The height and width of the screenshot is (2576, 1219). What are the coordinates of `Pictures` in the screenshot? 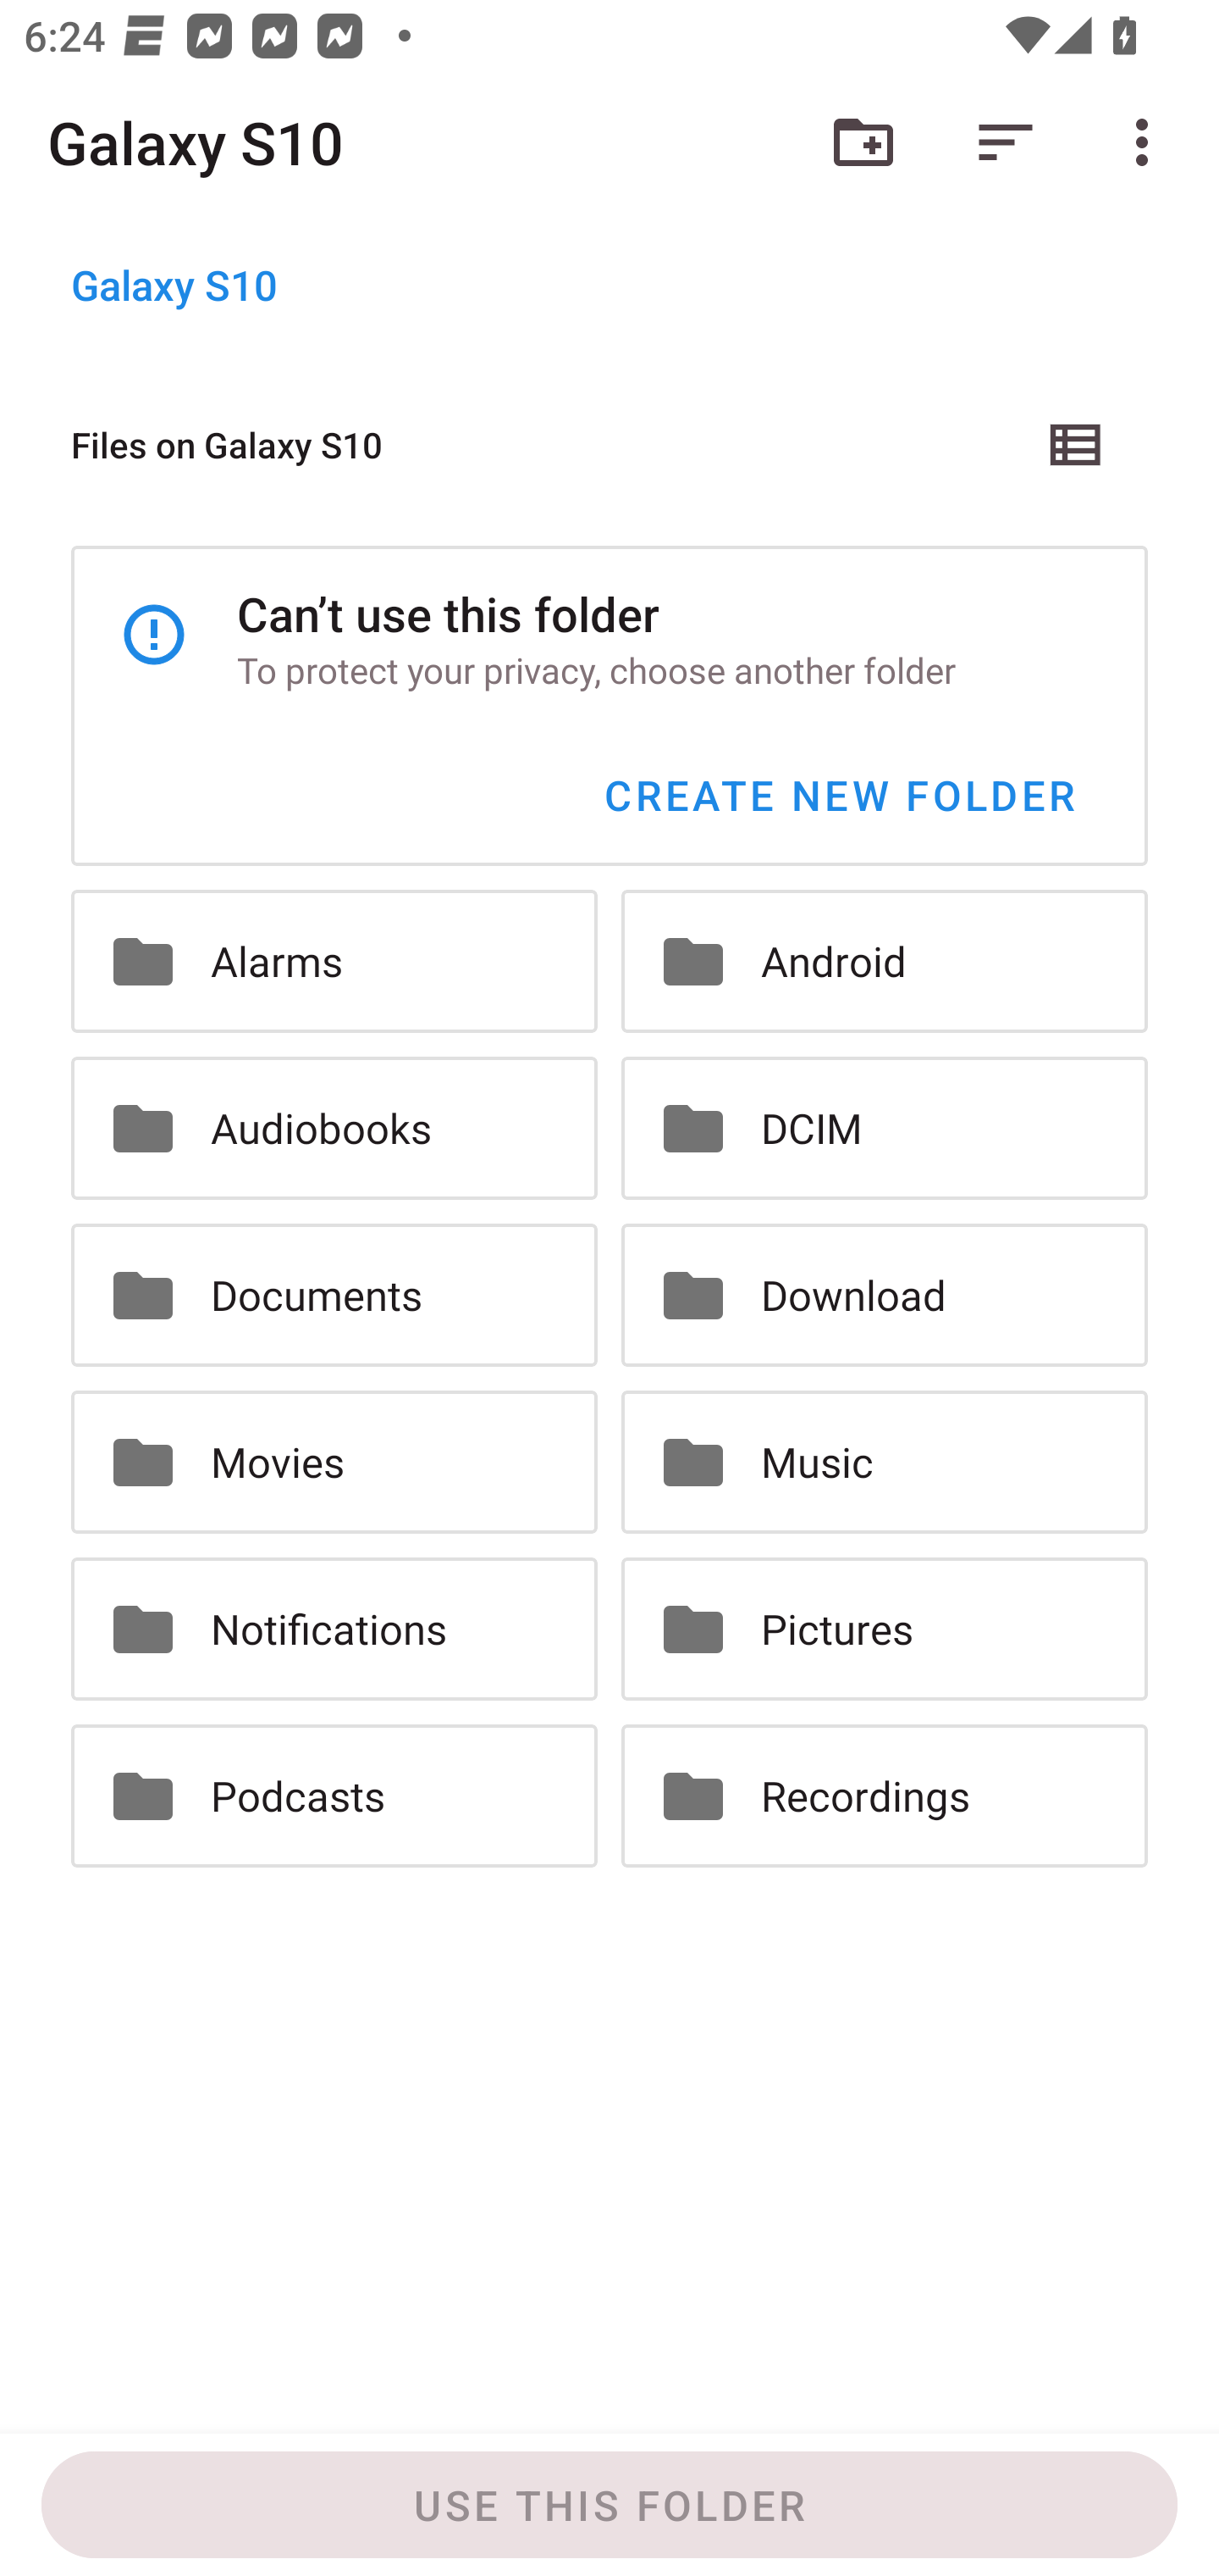 It's located at (885, 1629).